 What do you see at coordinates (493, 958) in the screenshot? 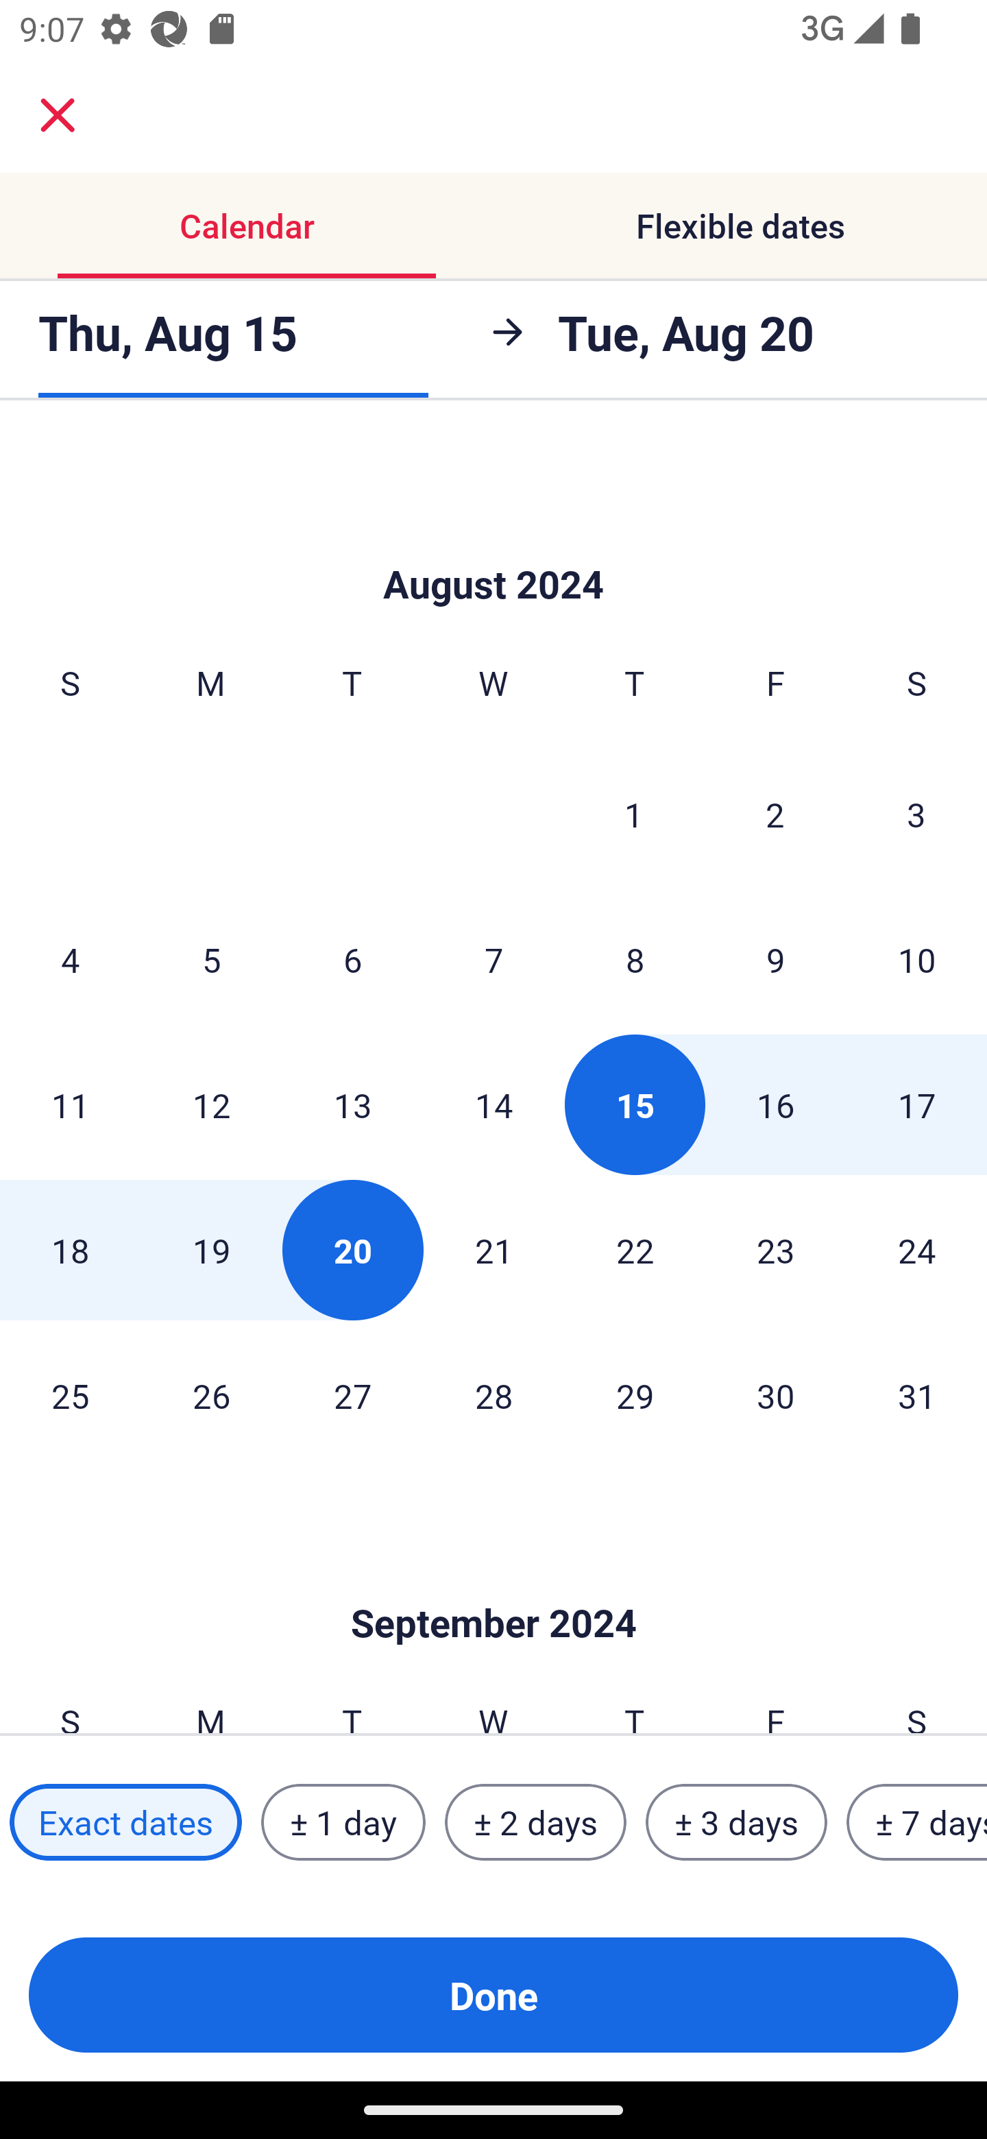
I see `7 Wednesday, August 7, 2024` at bounding box center [493, 958].